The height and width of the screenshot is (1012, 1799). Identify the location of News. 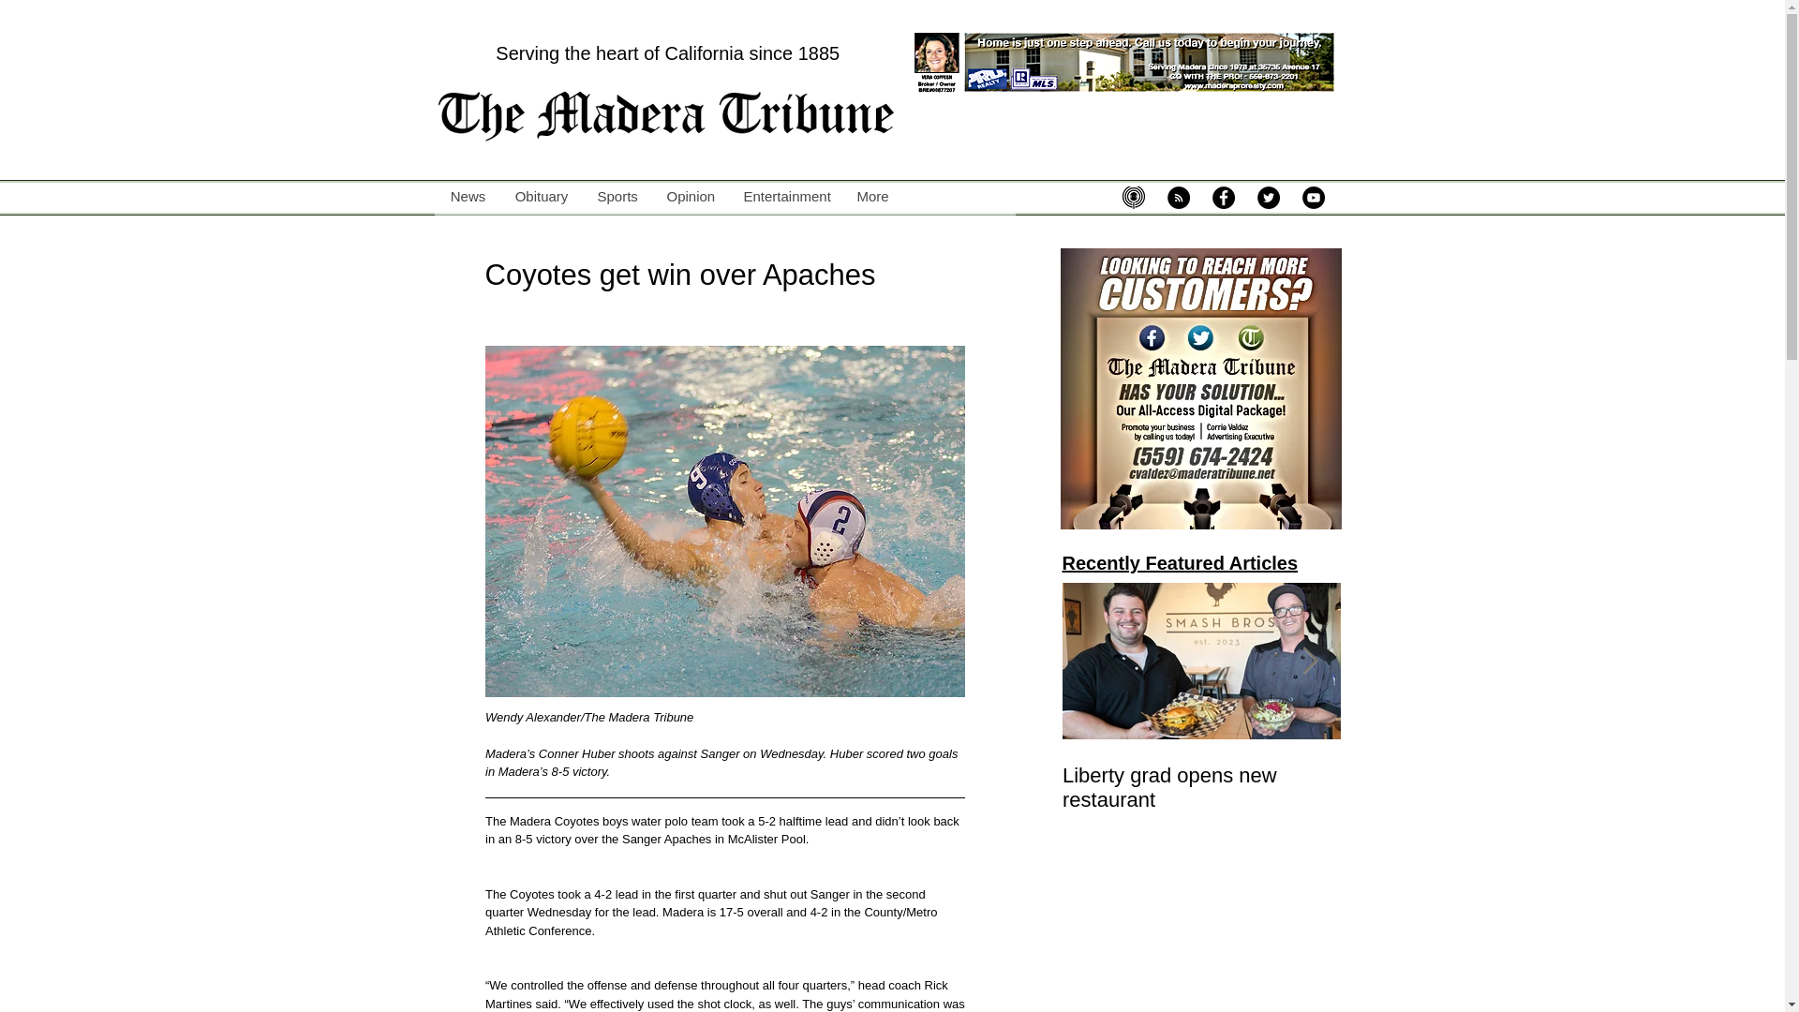
(468, 197).